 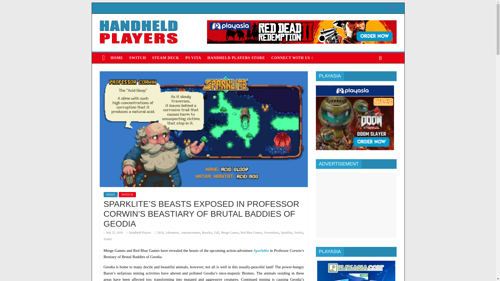 What do you see at coordinates (117, 58) in the screenshot?
I see `HOME` at bounding box center [117, 58].